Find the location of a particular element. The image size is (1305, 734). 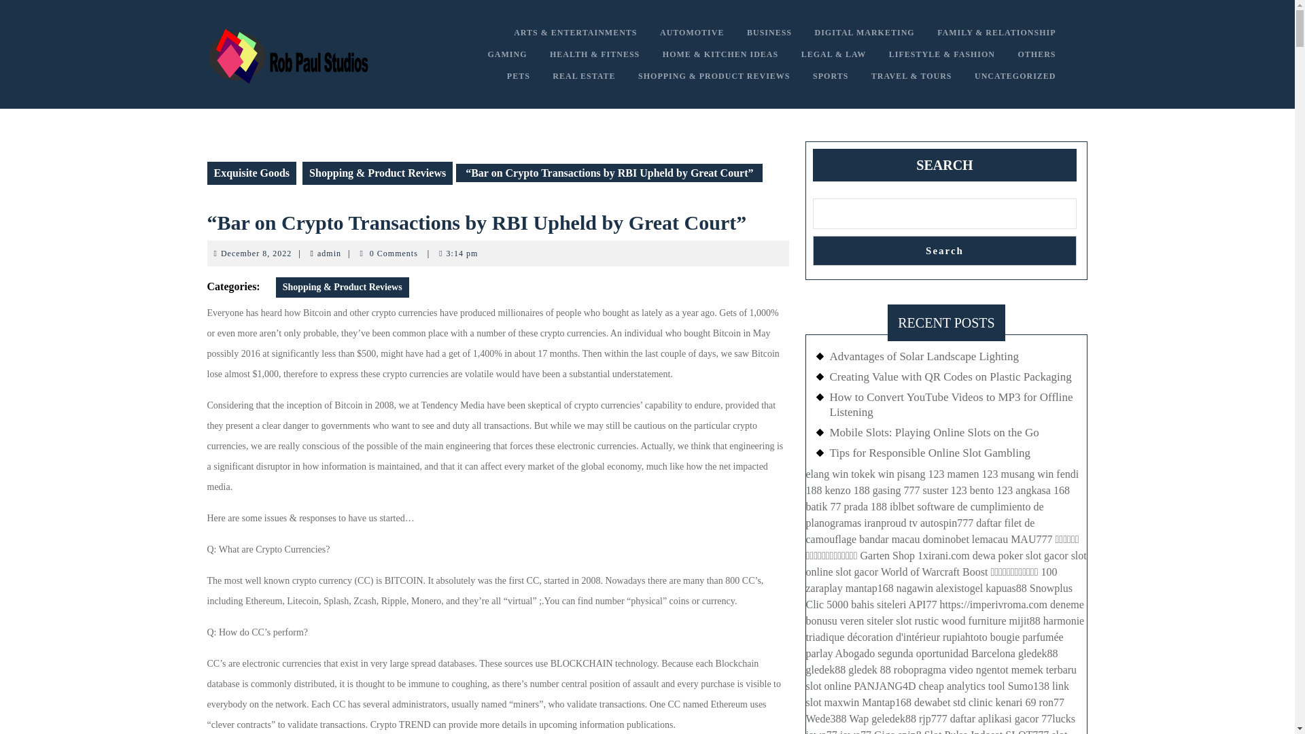

GAMING is located at coordinates (507, 54).